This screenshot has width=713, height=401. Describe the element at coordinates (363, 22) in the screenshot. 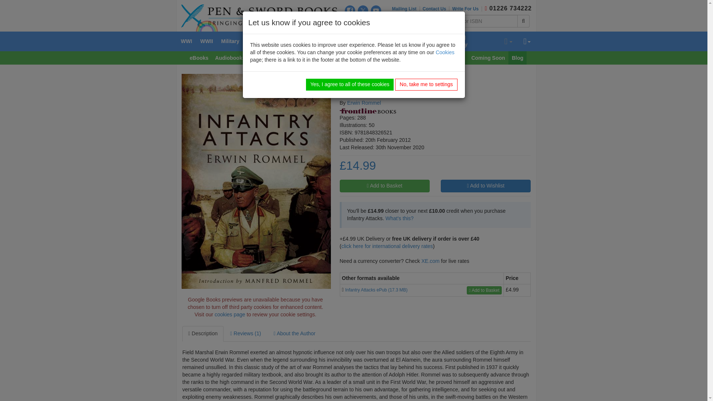

I see `TikTok` at that location.